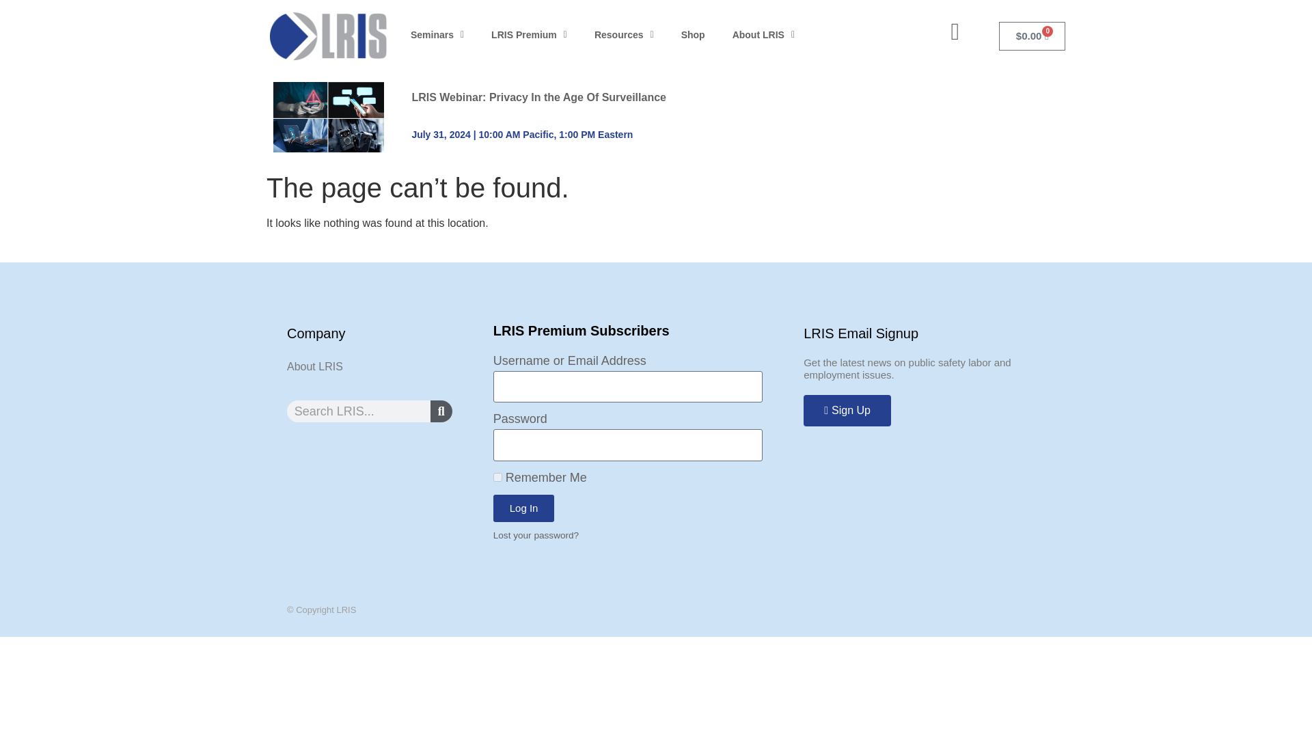  Describe the element at coordinates (598, 35) in the screenshot. I see `Resources` at that location.